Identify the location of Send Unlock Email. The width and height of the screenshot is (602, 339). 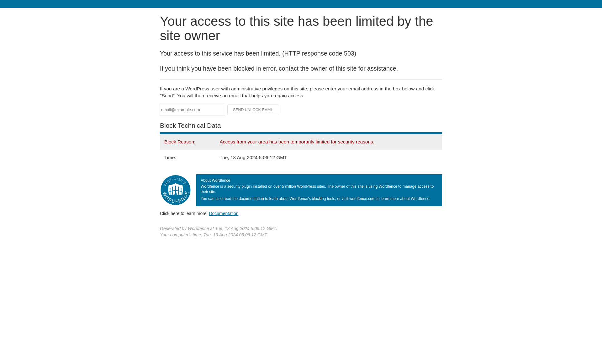
(253, 110).